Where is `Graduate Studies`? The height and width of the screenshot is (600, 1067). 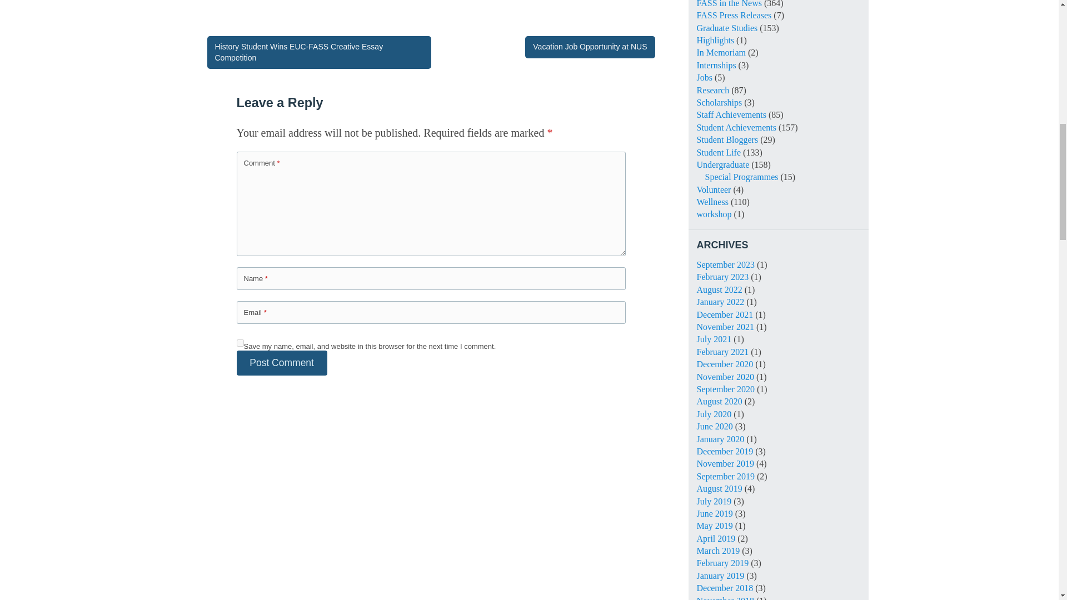
Graduate Studies is located at coordinates (727, 28).